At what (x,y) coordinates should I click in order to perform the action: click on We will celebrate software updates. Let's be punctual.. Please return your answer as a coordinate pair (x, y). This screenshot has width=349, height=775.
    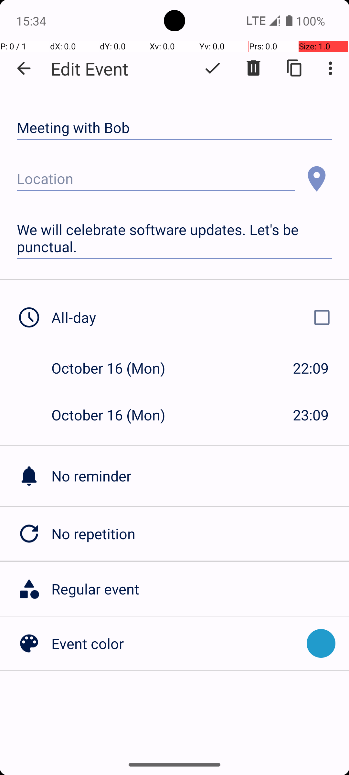
    Looking at the image, I should click on (174, 238).